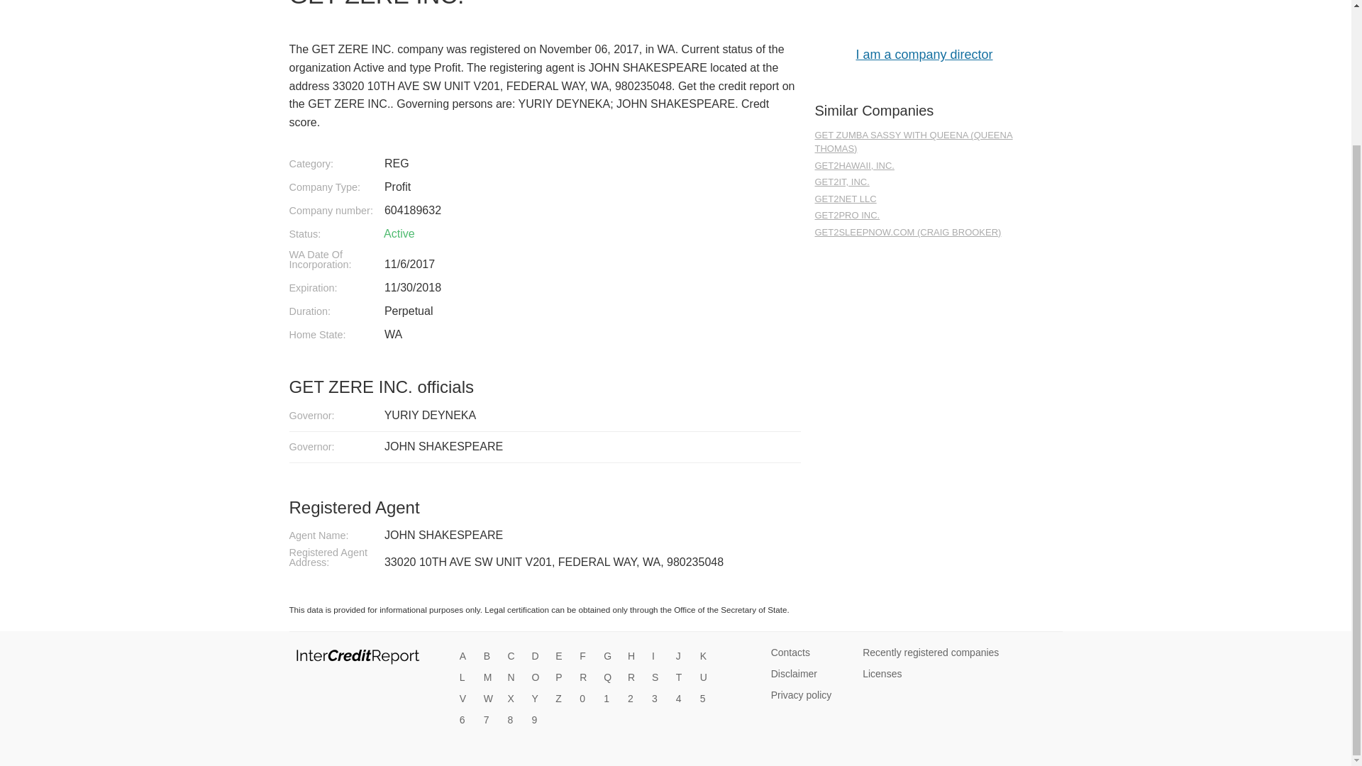  Describe the element at coordinates (562, 678) in the screenshot. I see `P` at that location.